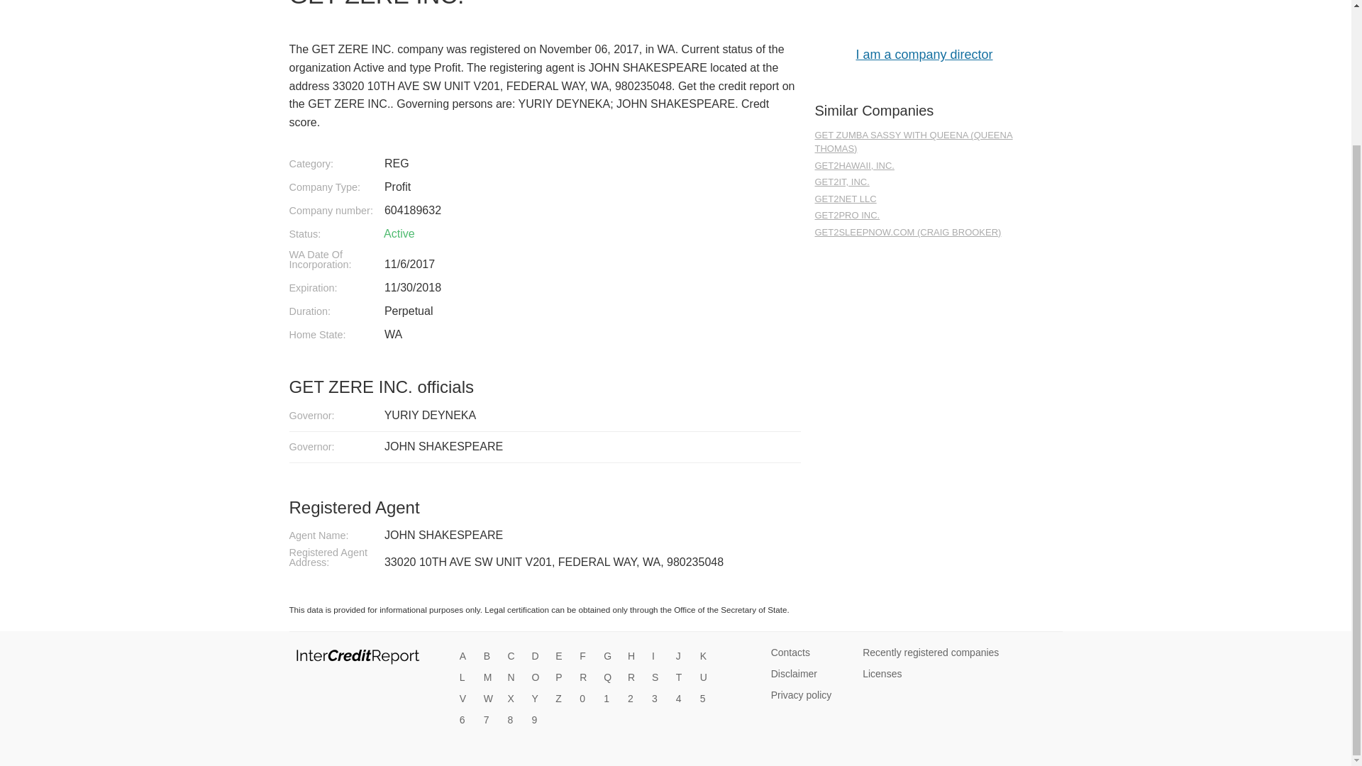  Describe the element at coordinates (562, 678) in the screenshot. I see `P` at that location.